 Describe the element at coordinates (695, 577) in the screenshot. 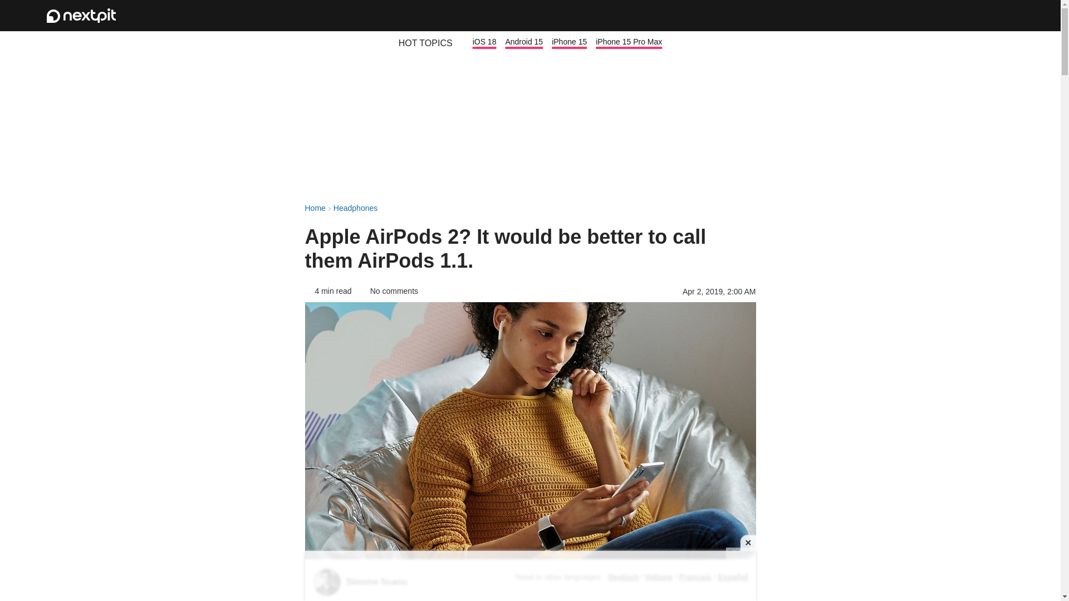

I see `Read this article in French` at that location.